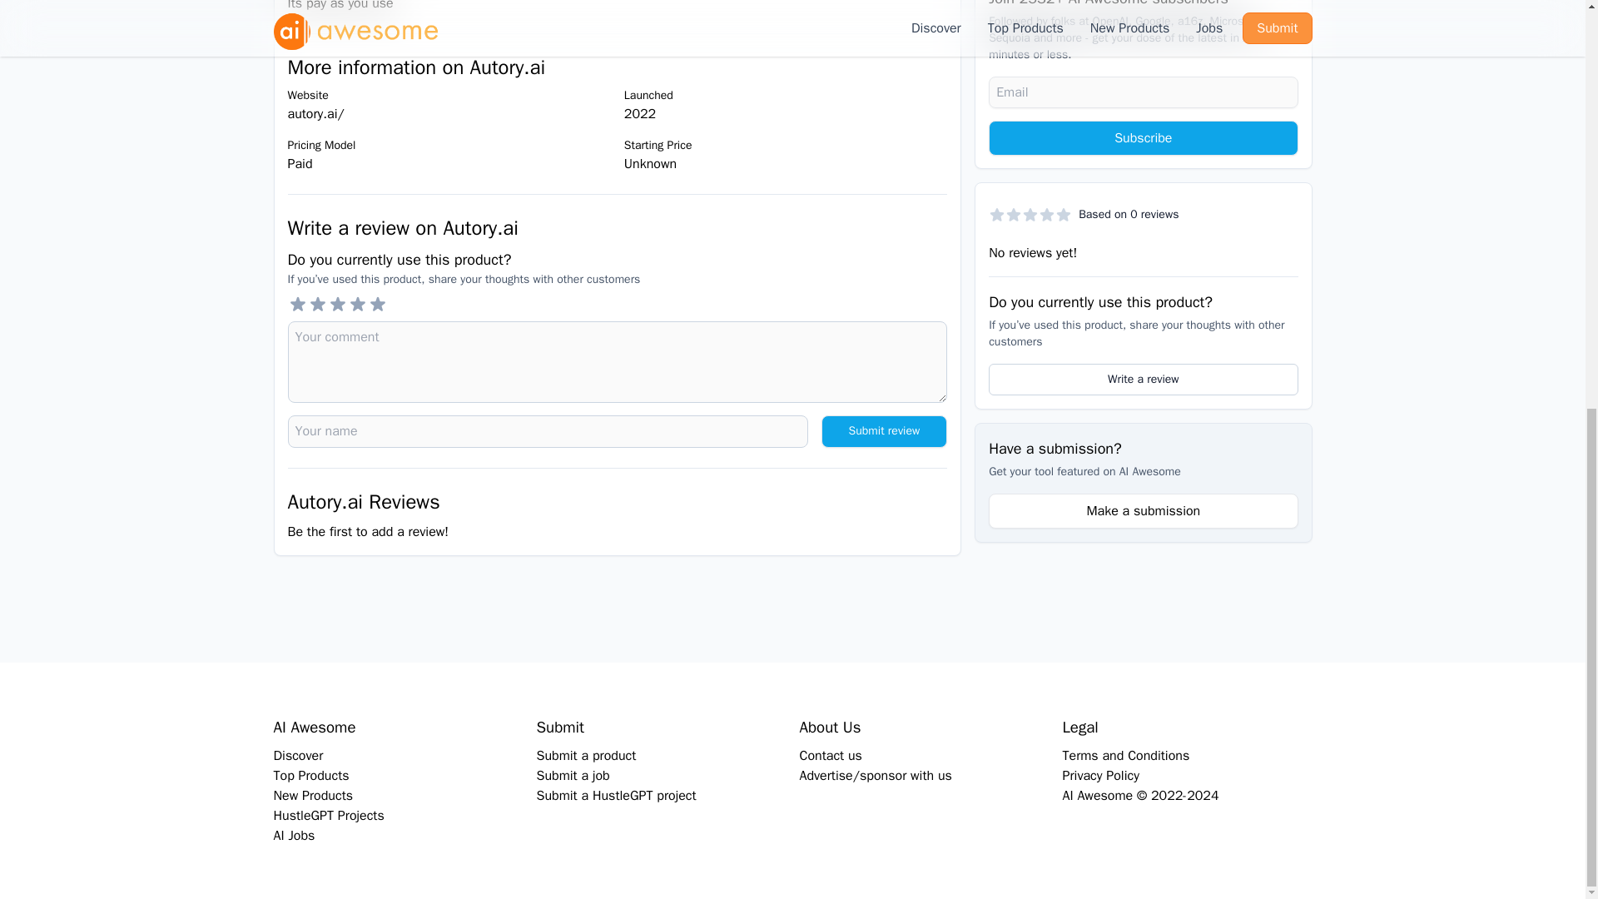  What do you see at coordinates (1100, 776) in the screenshot?
I see `Privacy Policy` at bounding box center [1100, 776].